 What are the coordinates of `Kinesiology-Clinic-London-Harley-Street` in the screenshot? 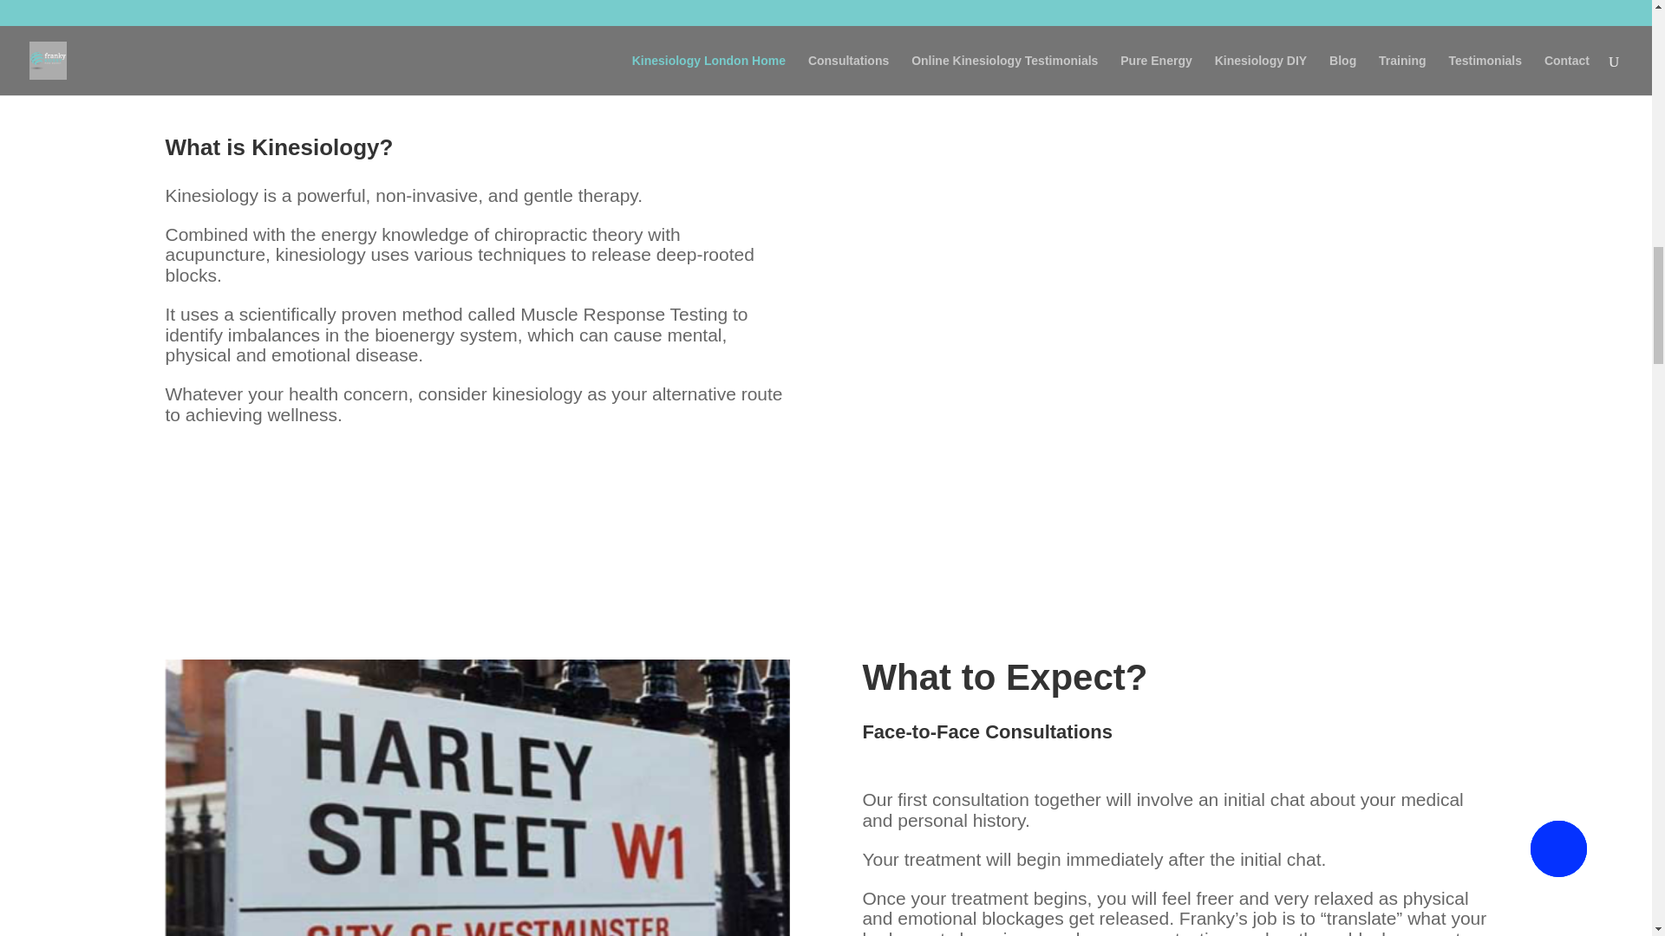 It's located at (477, 797).